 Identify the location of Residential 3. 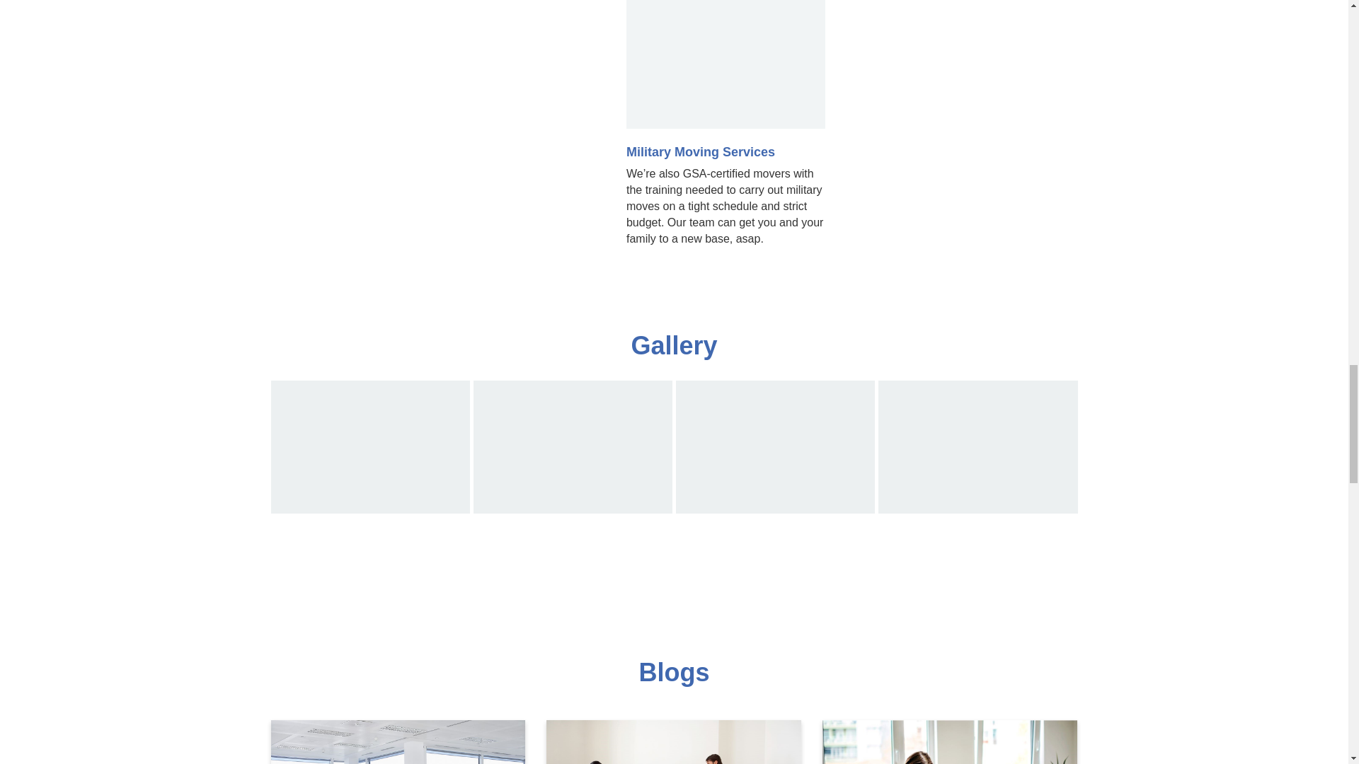
(775, 446).